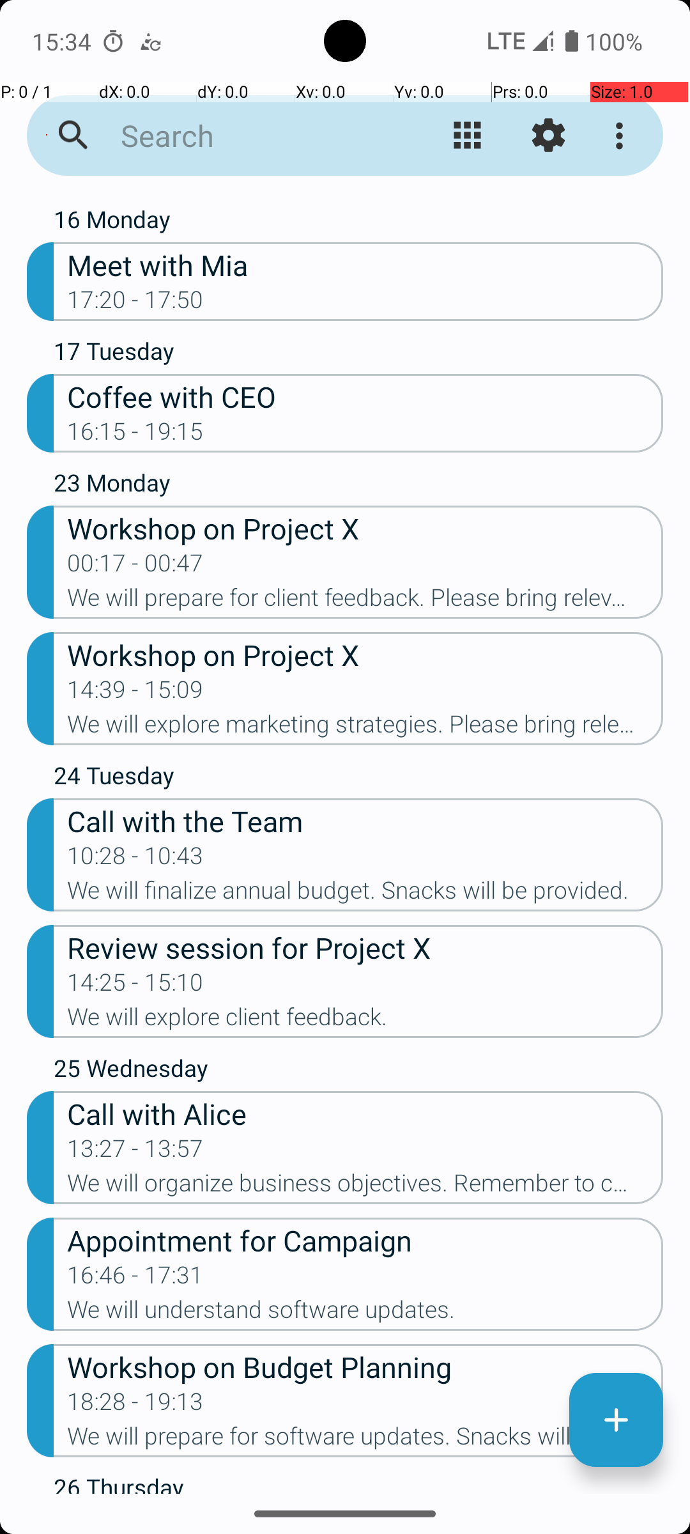 The image size is (690, 1534). Describe the element at coordinates (358, 1482) in the screenshot. I see `26 Thursday` at that location.